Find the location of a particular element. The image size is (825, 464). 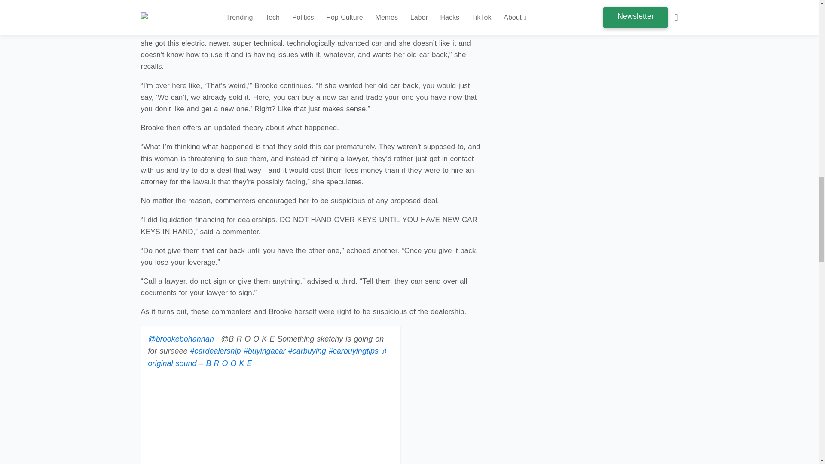

carbuying is located at coordinates (307, 351).